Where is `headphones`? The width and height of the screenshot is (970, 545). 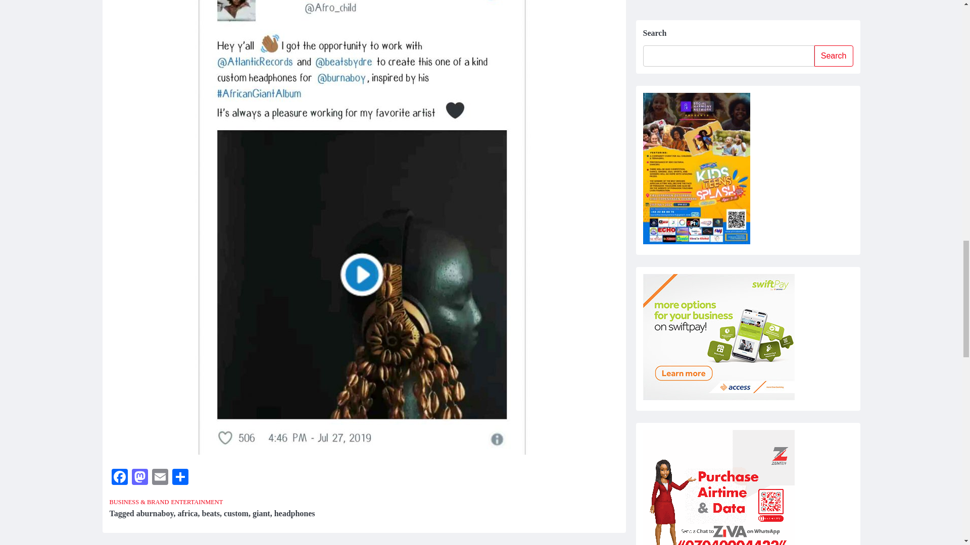
headphones is located at coordinates (295, 513).